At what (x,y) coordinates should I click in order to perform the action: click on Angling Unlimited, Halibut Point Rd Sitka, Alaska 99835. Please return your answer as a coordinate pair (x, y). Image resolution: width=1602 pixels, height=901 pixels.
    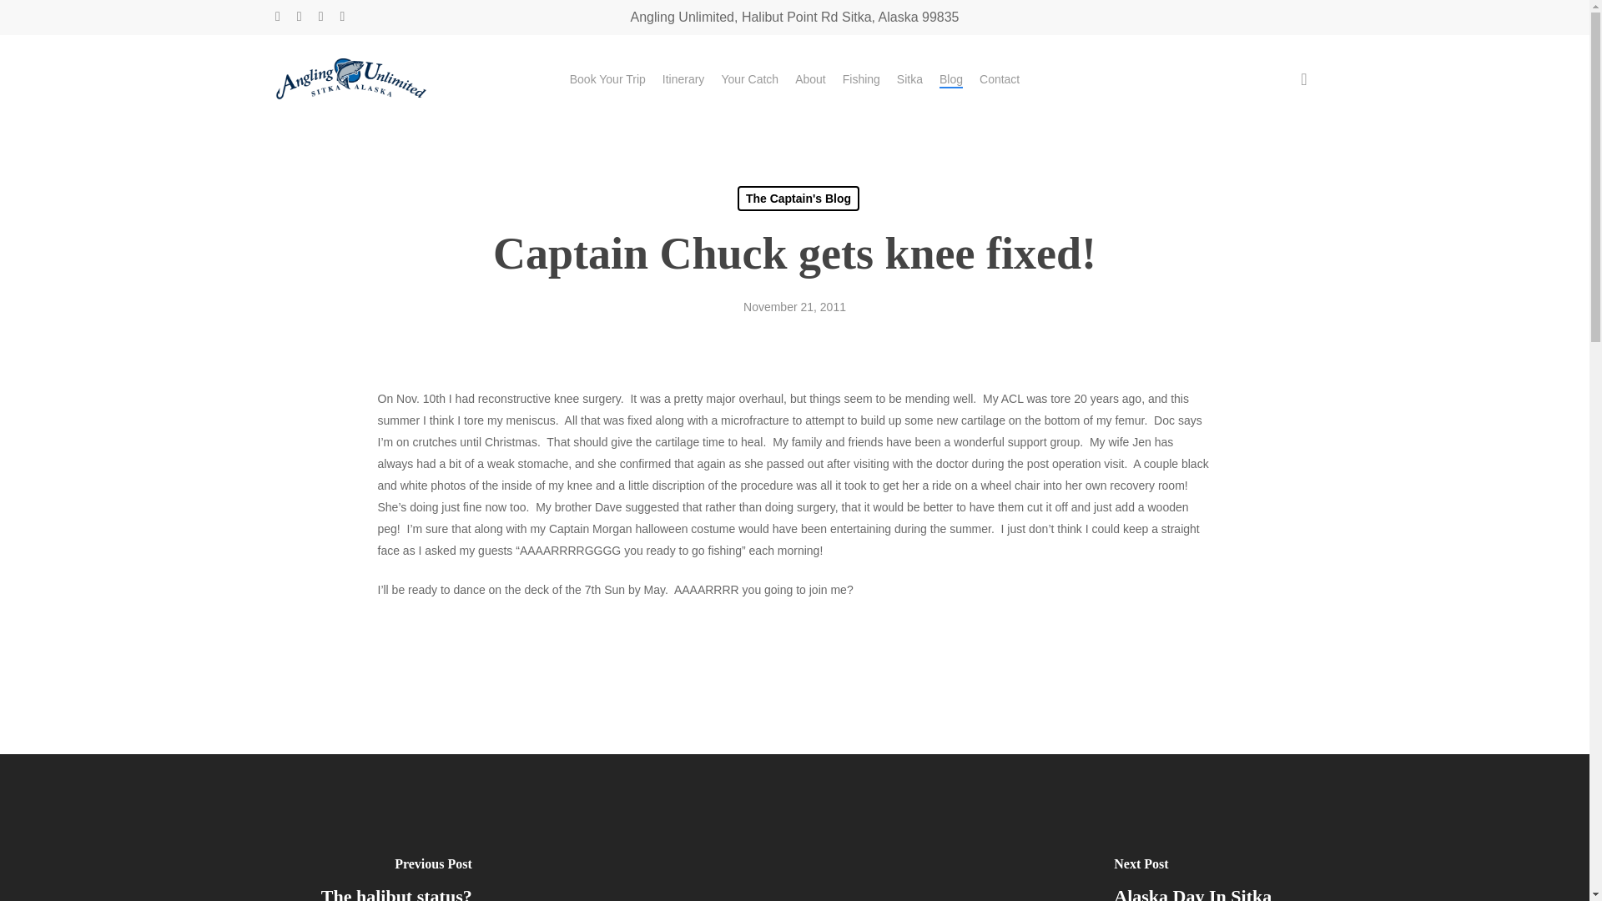
    Looking at the image, I should click on (795, 17).